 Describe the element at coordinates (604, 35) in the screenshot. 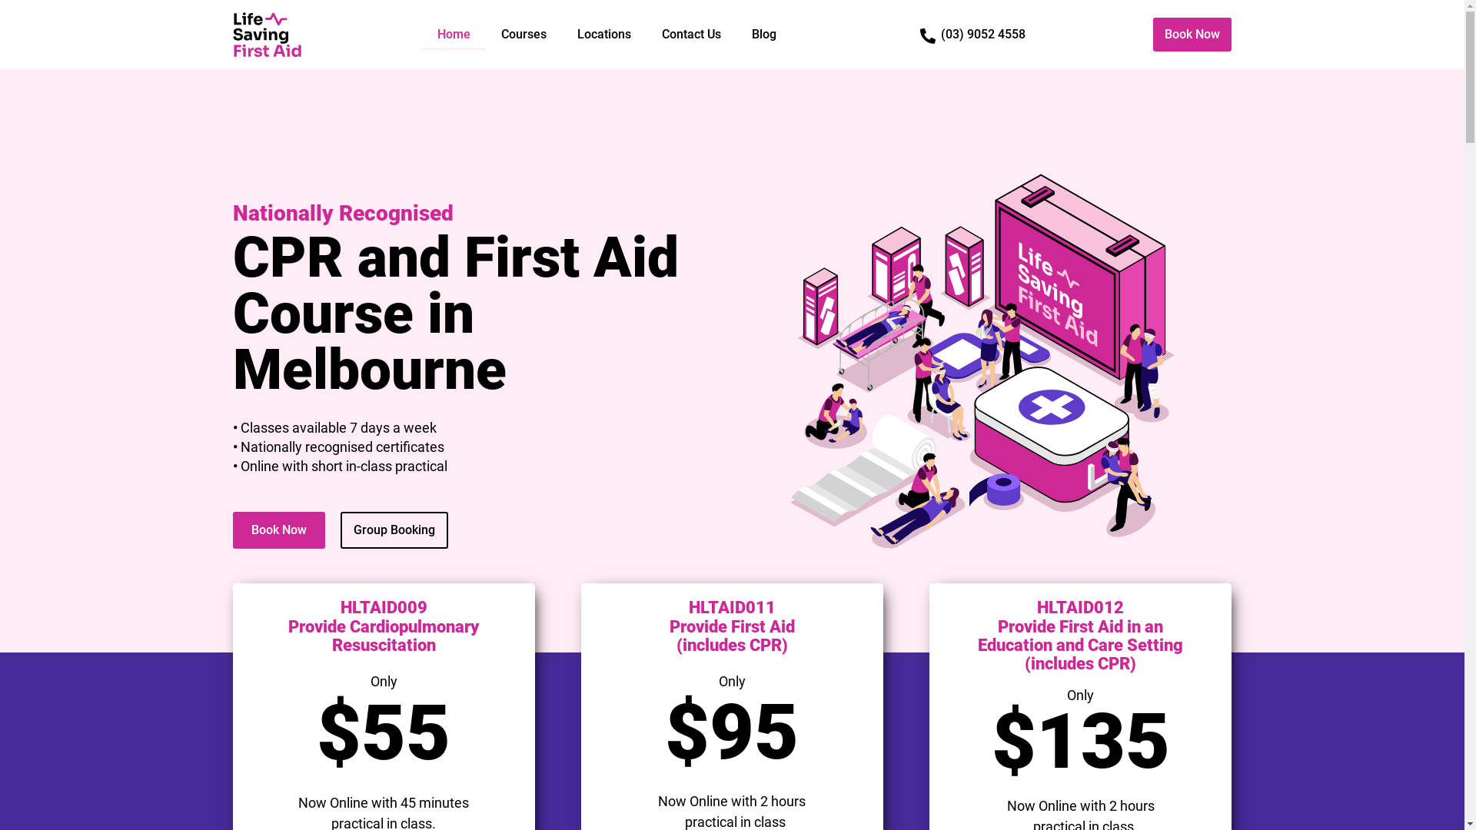

I see `Locations` at that location.